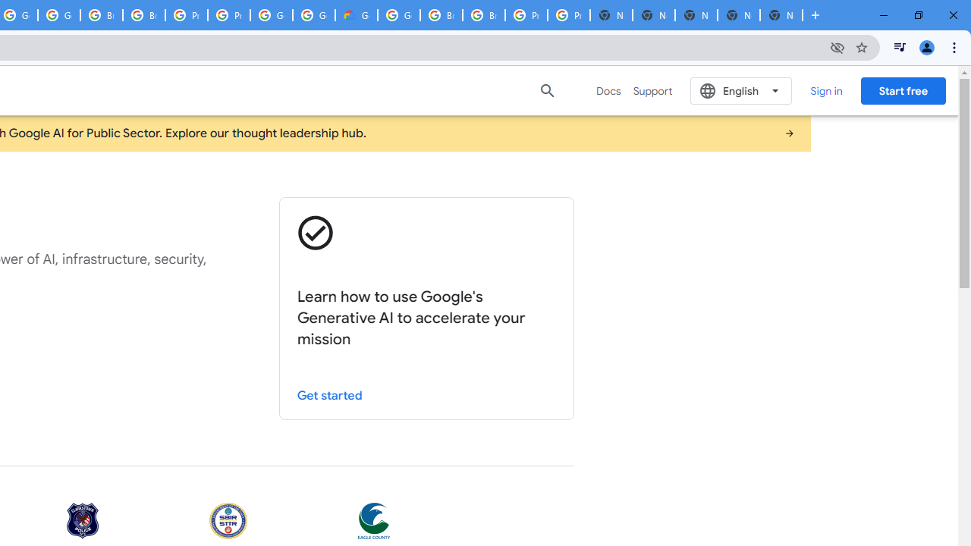 The height and width of the screenshot is (546, 971). I want to click on Start free, so click(903, 90).